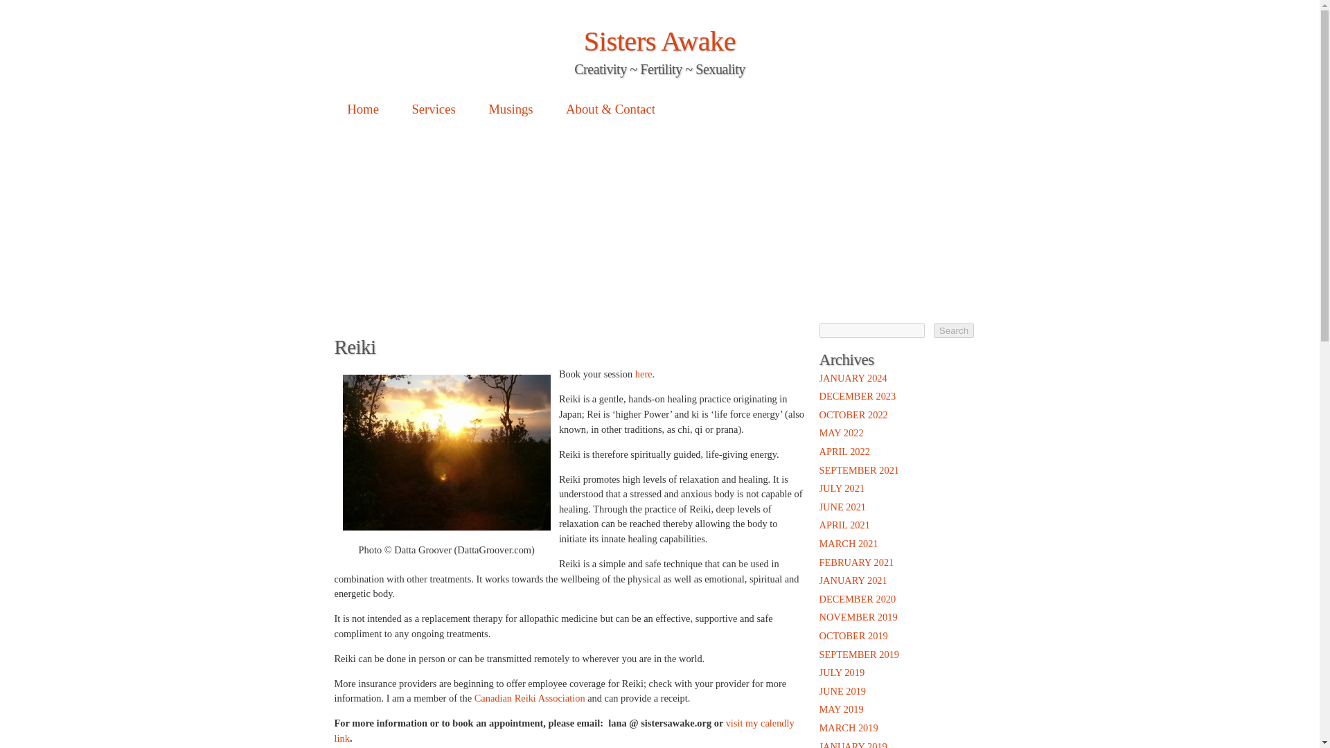 This screenshot has width=1330, height=748. Describe the element at coordinates (529, 698) in the screenshot. I see `Canadian Reiki Association` at that location.